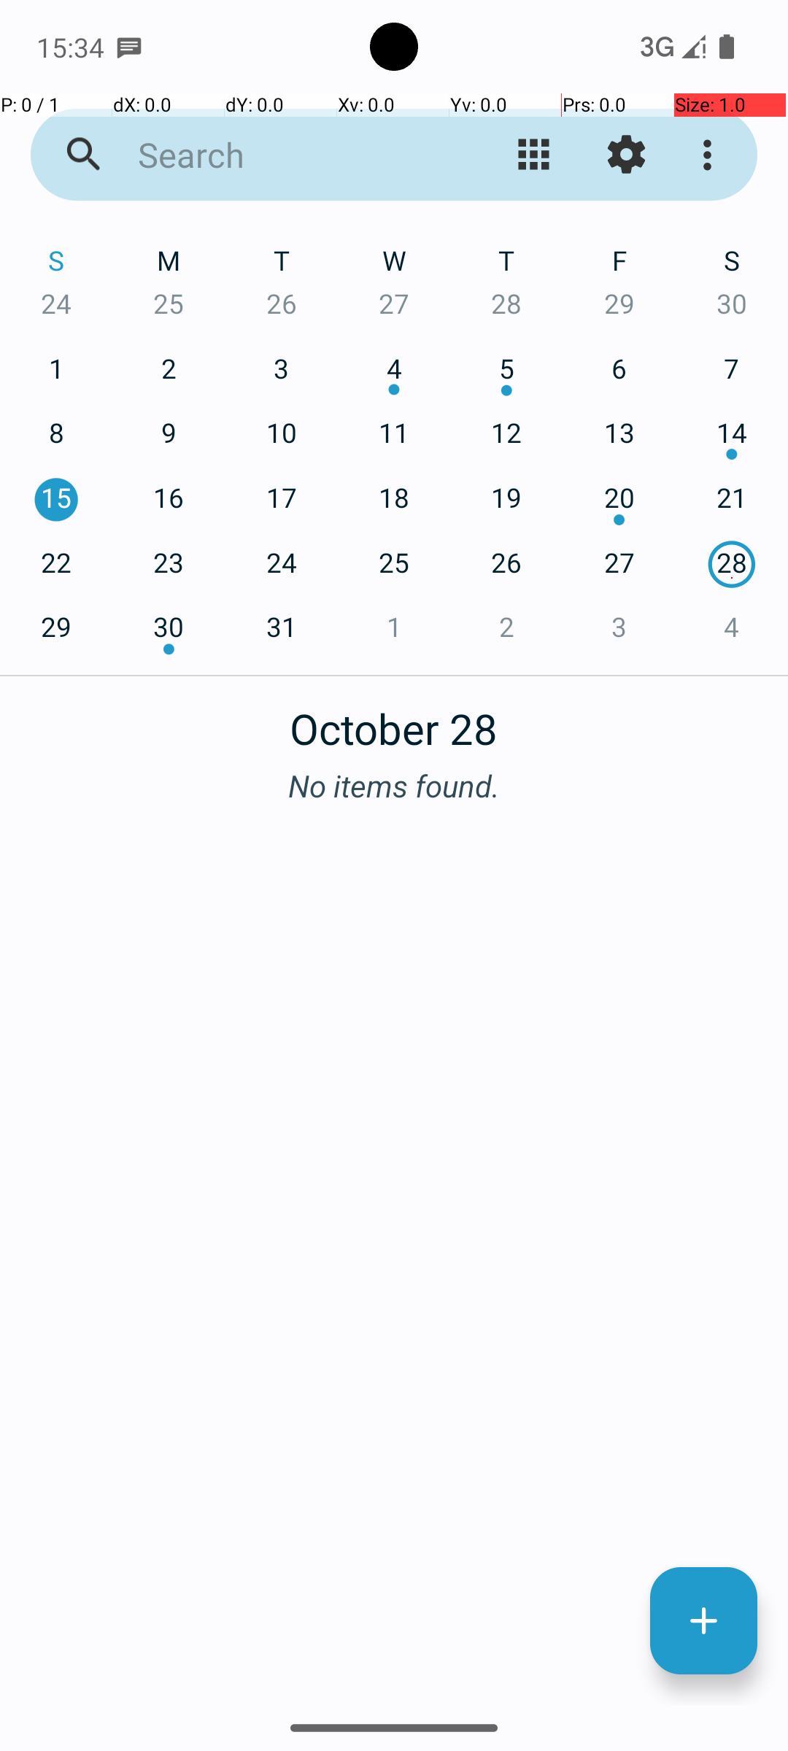  I want to click on October 28, so click(394, 721).